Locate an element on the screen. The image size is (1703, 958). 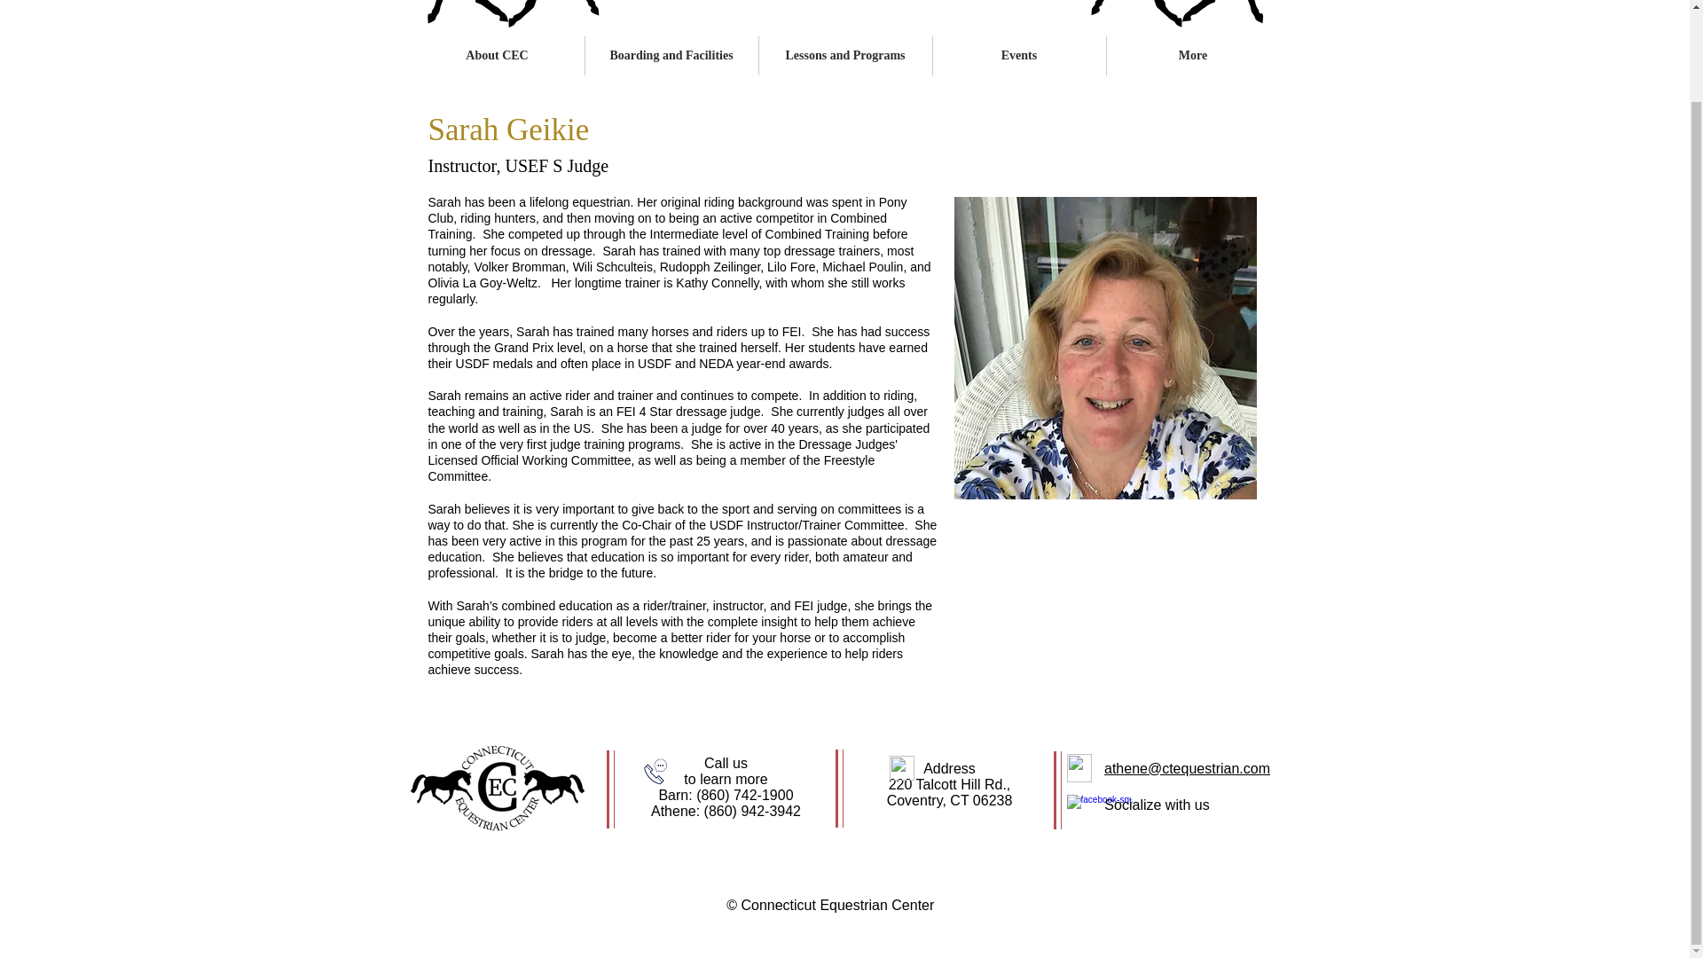
Lessons and Programs is located at coordinates (845, 56).